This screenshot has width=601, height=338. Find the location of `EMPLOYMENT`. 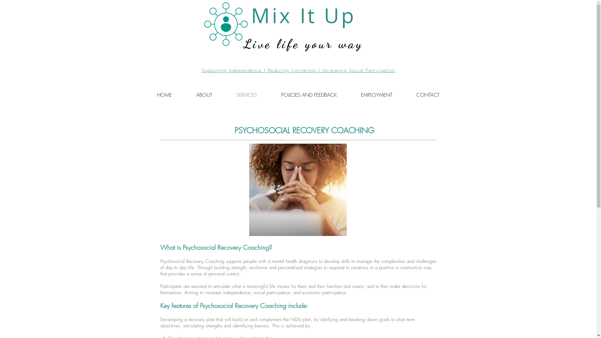

EMPLOYMENT is located at coordinates (376, 95).